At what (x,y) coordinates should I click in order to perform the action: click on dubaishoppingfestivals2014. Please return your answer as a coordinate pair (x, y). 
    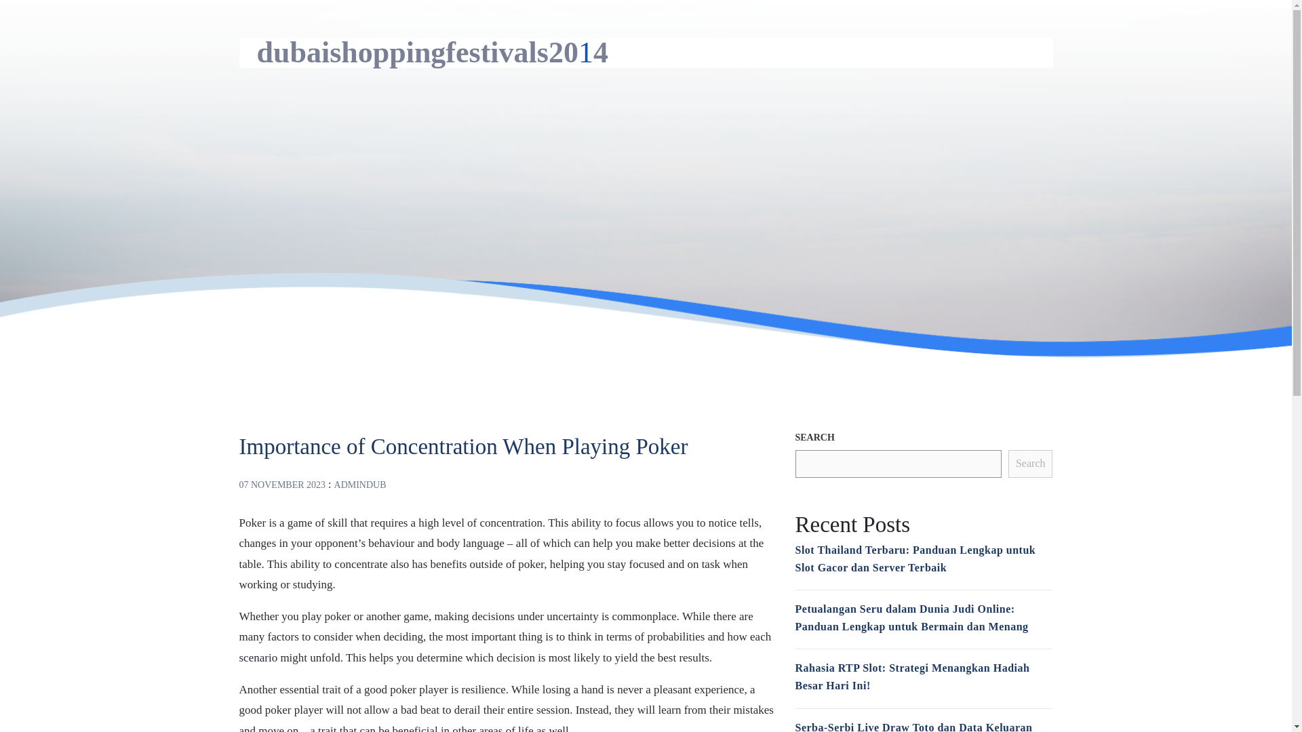
    Looking at the image, I should click on (432, 52).